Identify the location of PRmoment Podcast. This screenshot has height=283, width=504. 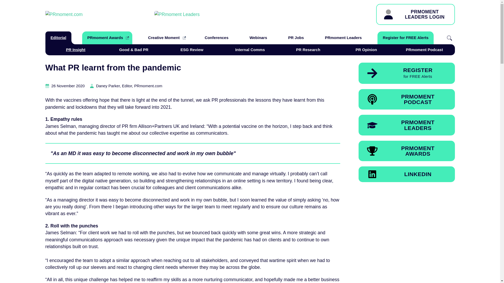
(424, 50).